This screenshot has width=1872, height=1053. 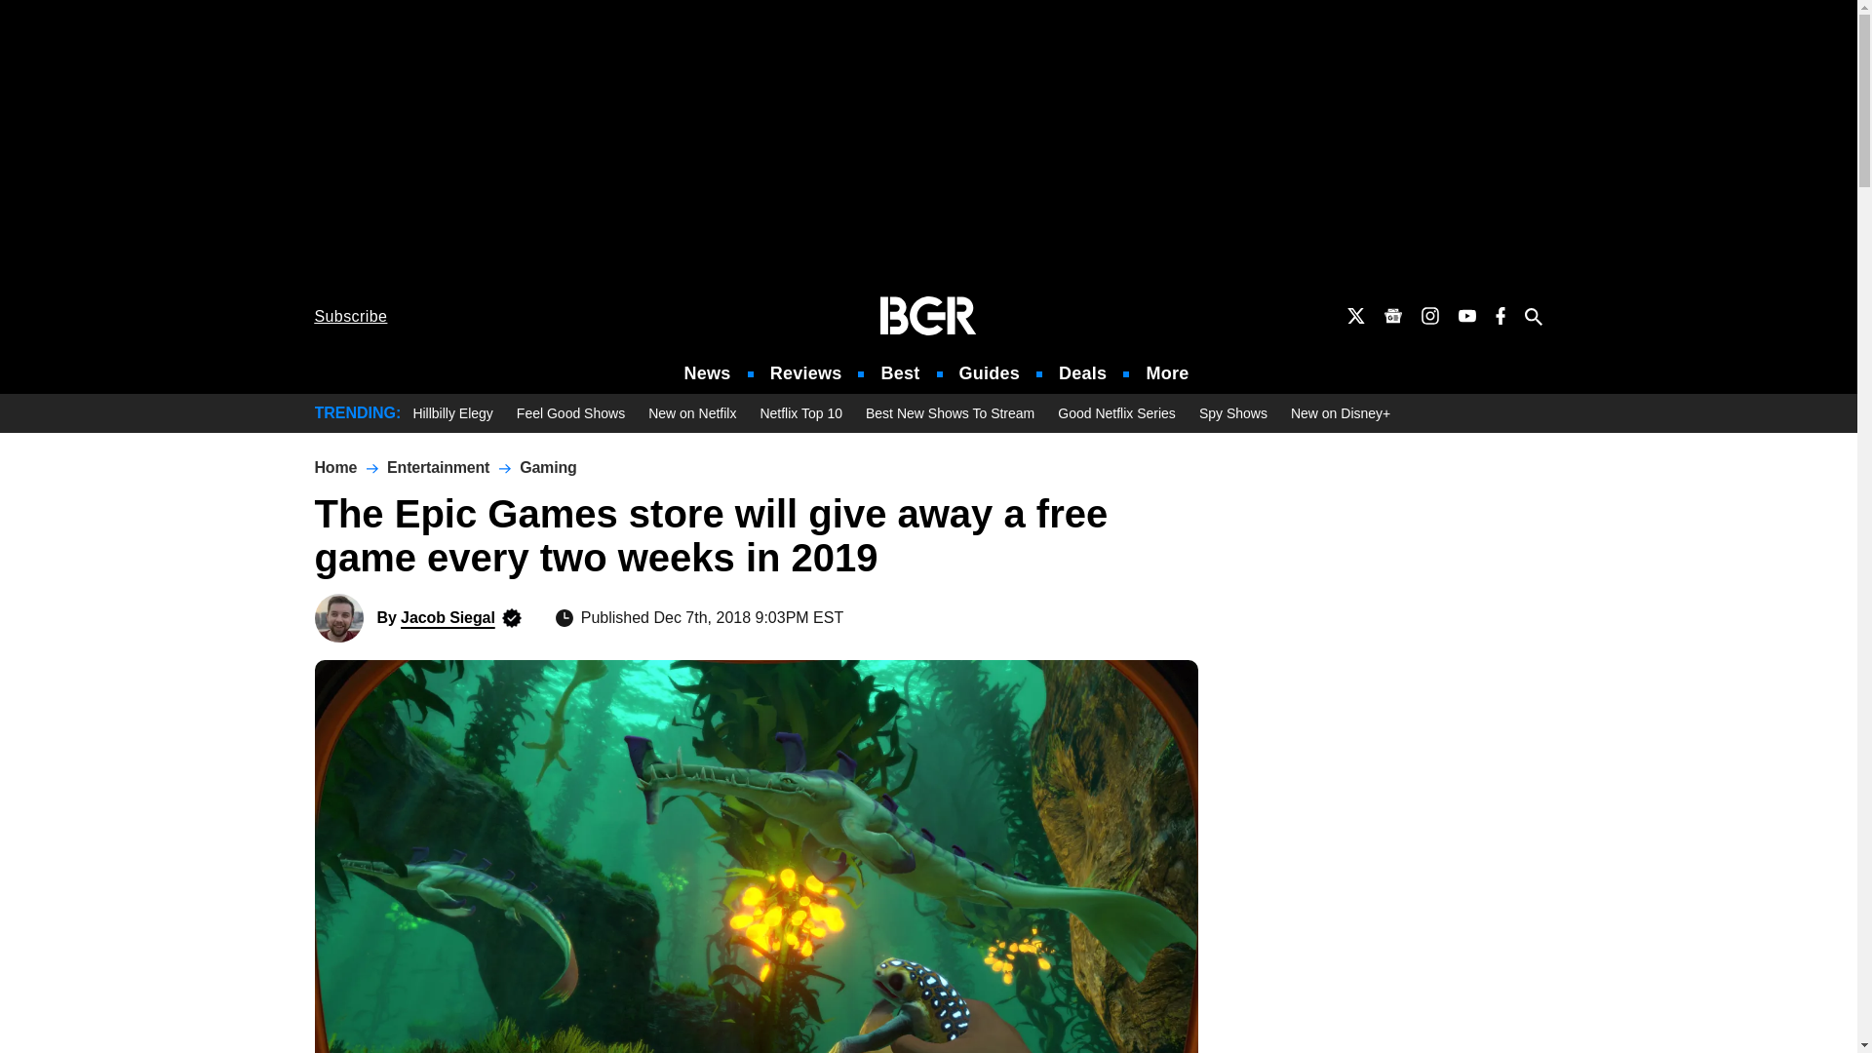 I want to click on Reviews, so click(x=805, y=373).